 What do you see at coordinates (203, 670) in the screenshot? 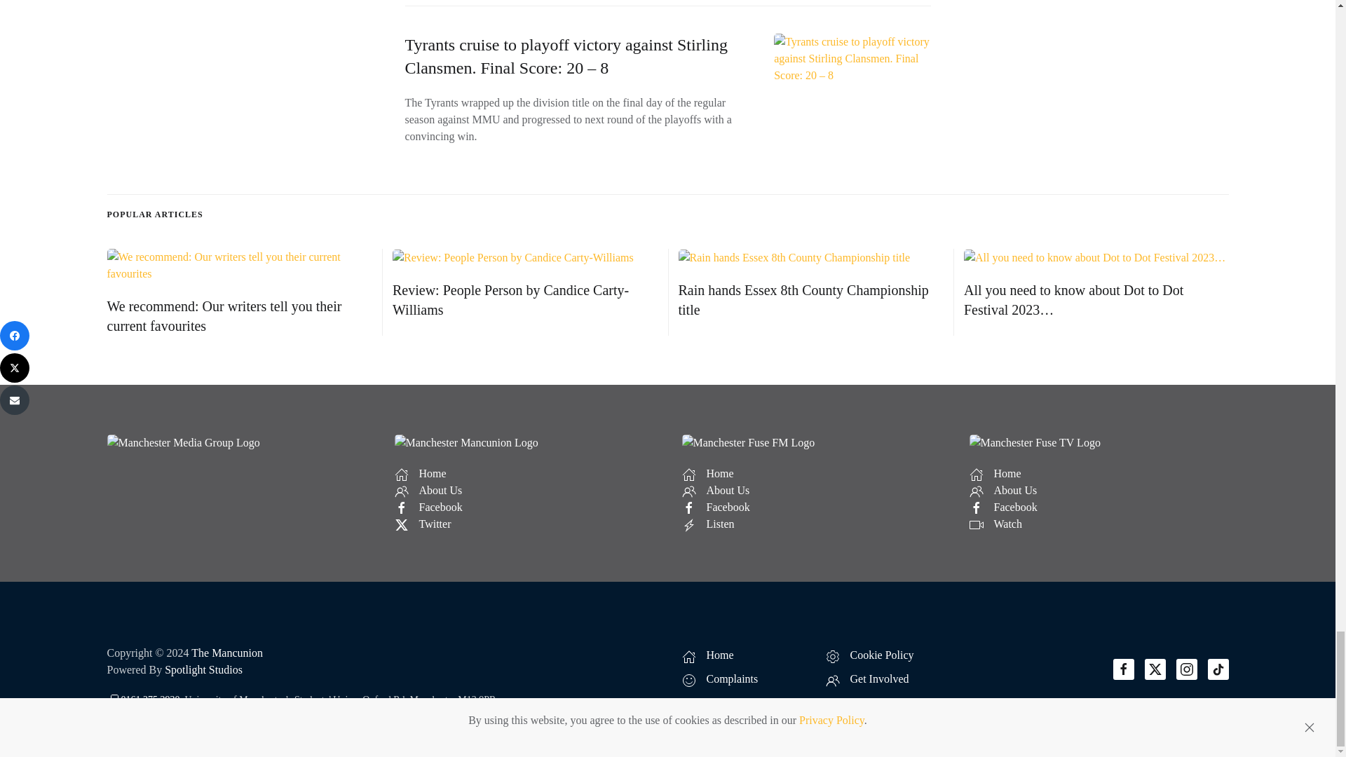
I see `Web Design by Spotlight Studios` at bounding box center [203, 670].